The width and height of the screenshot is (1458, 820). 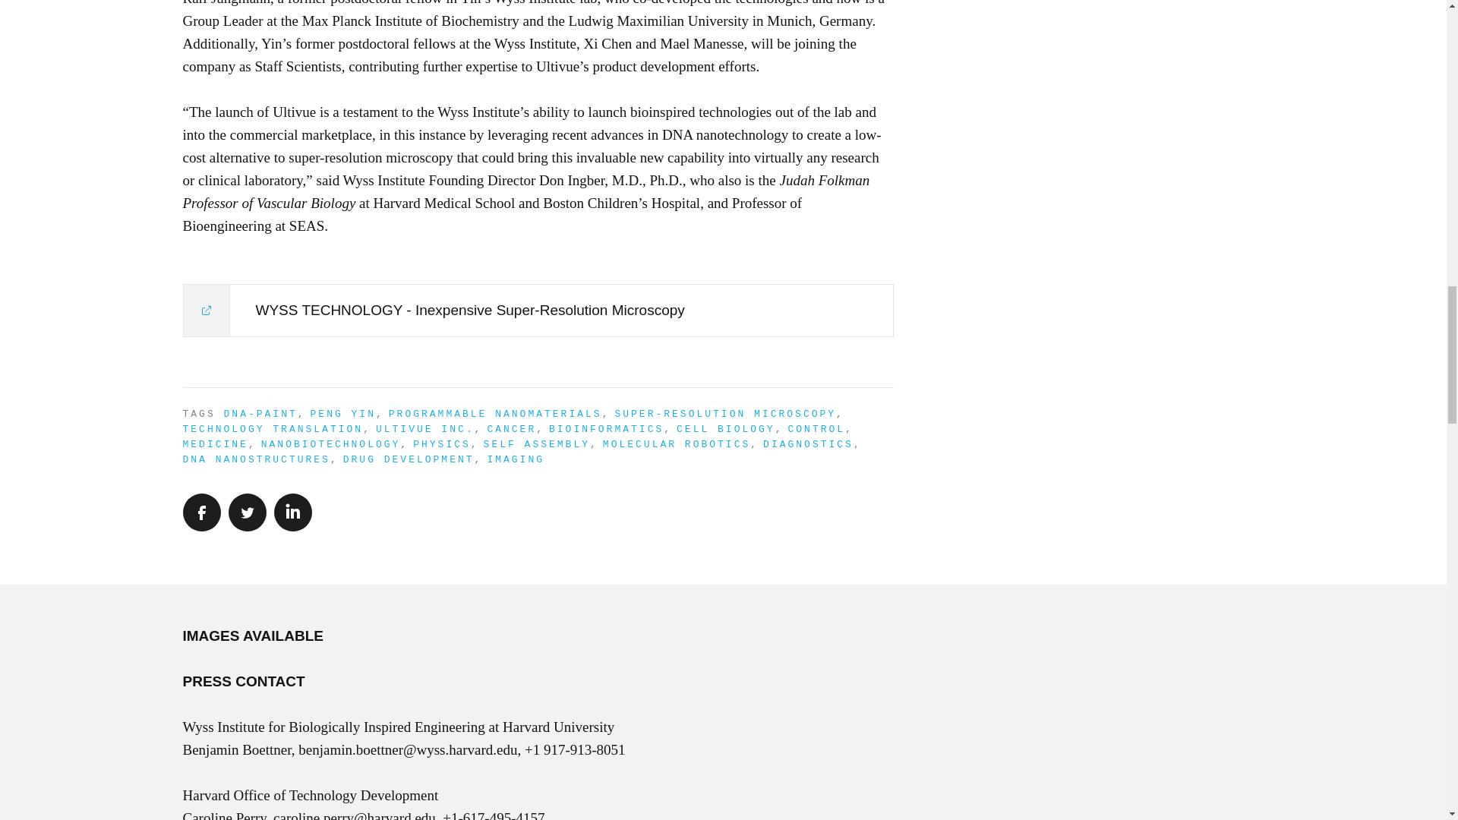 I want to click on PENG YIN, so click(x=343, y=413).